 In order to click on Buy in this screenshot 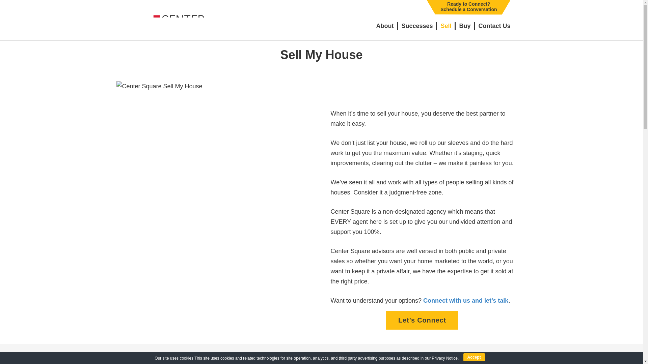, I will do `click(464, 26)`.